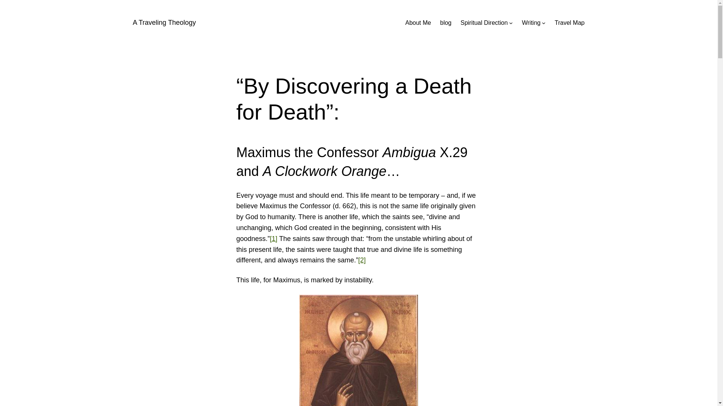 The image size is (723, 406). What do you see at coordinates (569, 23) in the screenshot?
I see `Travel Map` at bounding box center [569, 23].